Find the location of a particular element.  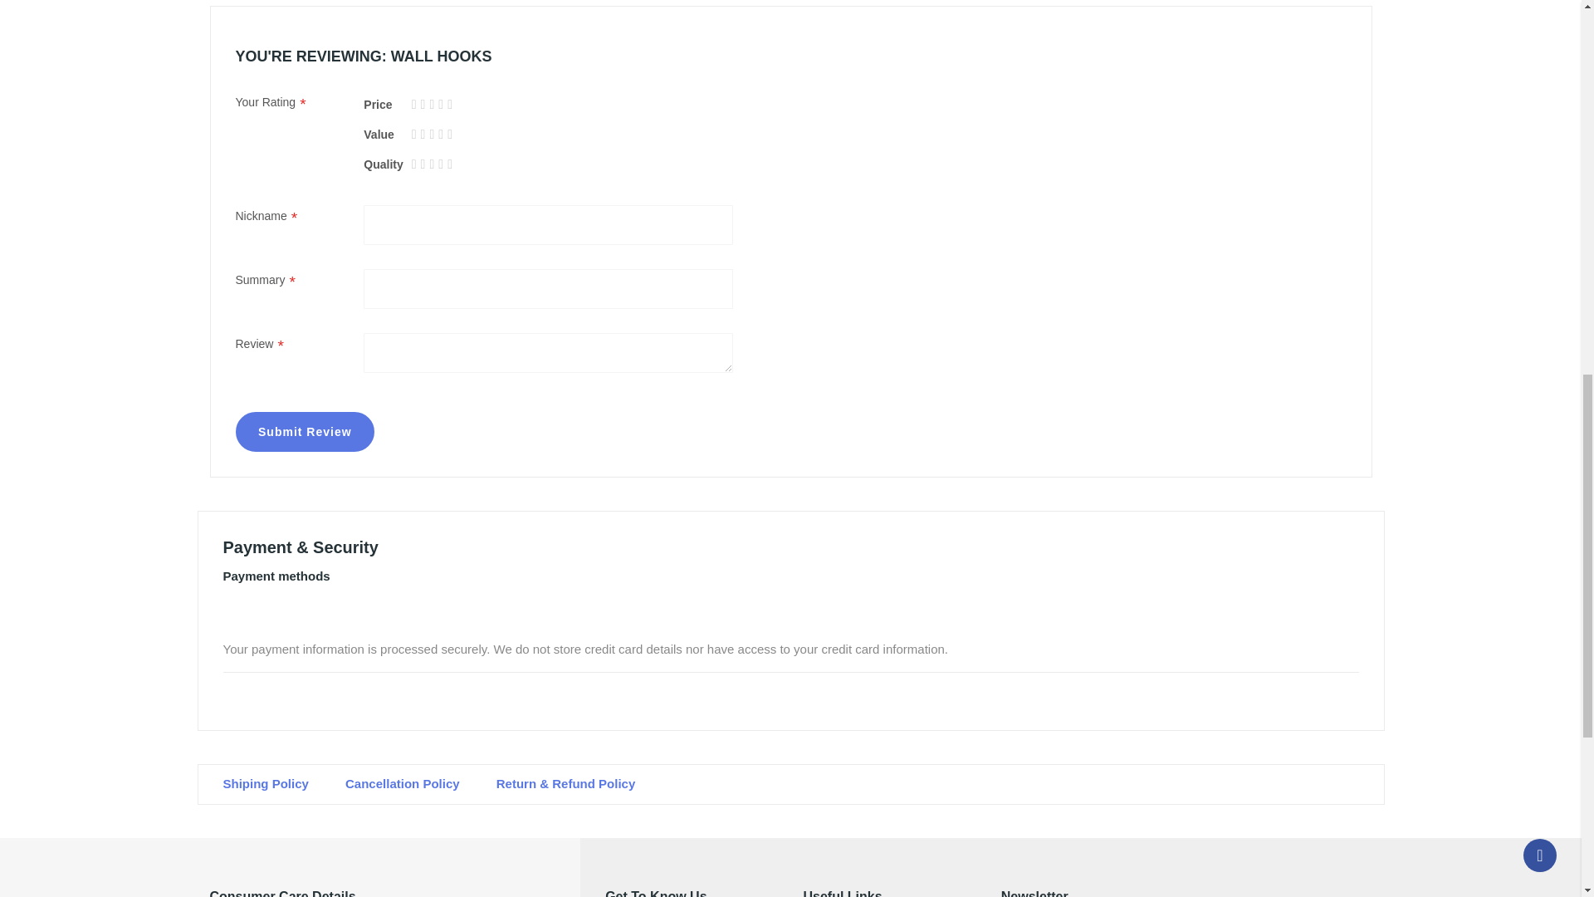

4 stars is located at coordinates (429, 107).